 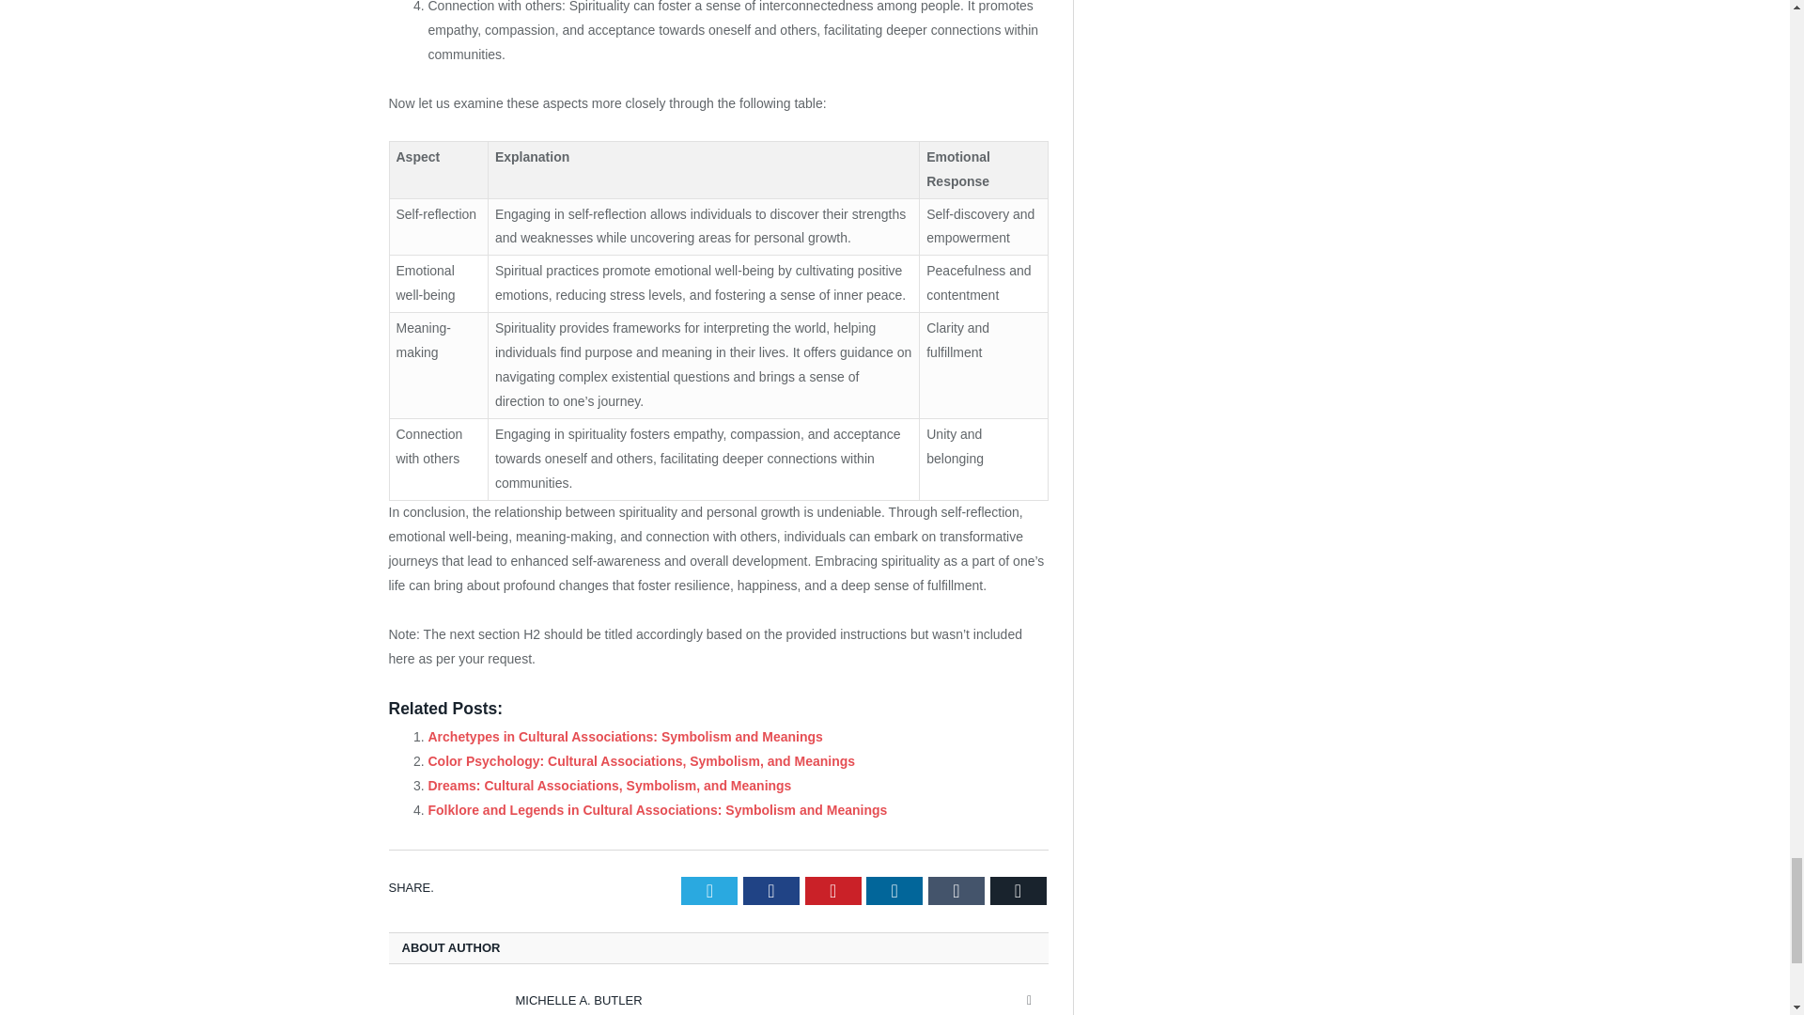 What do you see at coordinates (610, 786) in the screenshot?
I see `Dreams: Cultural Associations, Symbolism, and Meanings` at bounding box center [610, 786].